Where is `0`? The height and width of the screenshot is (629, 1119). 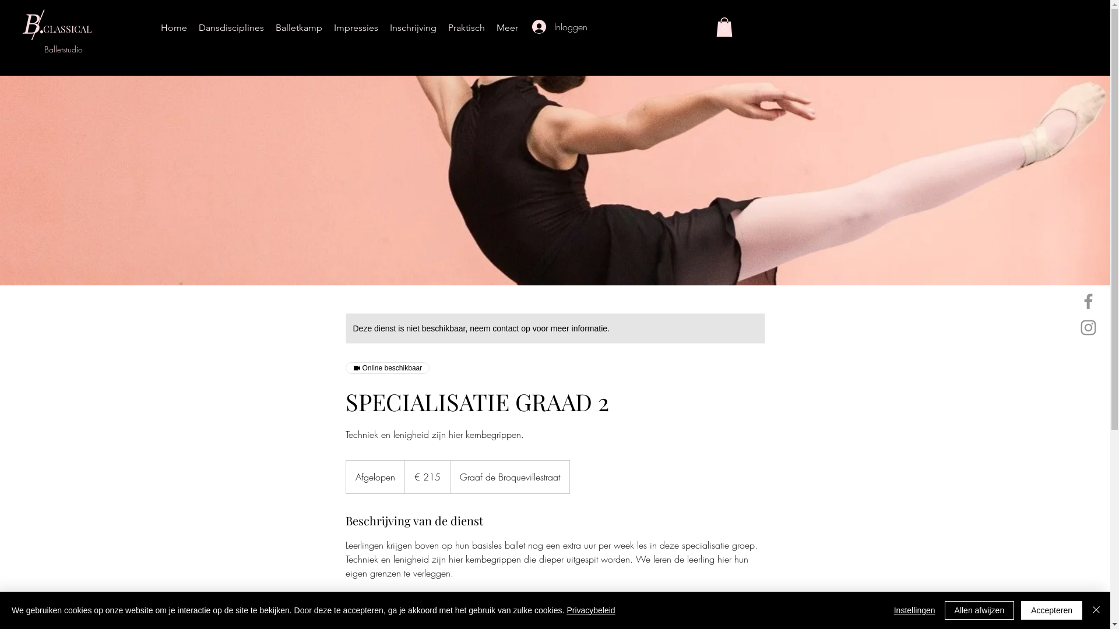 0 is located at coordinates (724, 27).